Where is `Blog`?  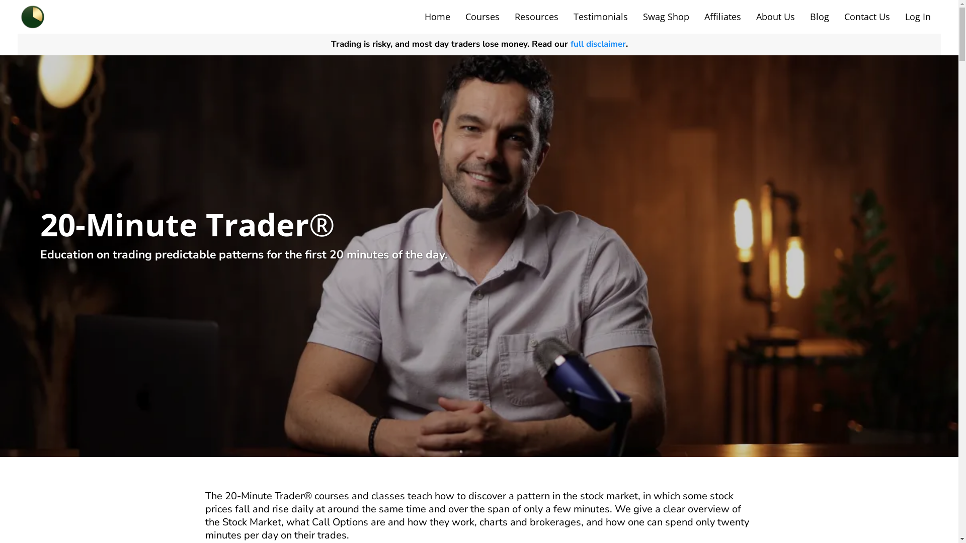 Blog is located at coordinates (820, 17).